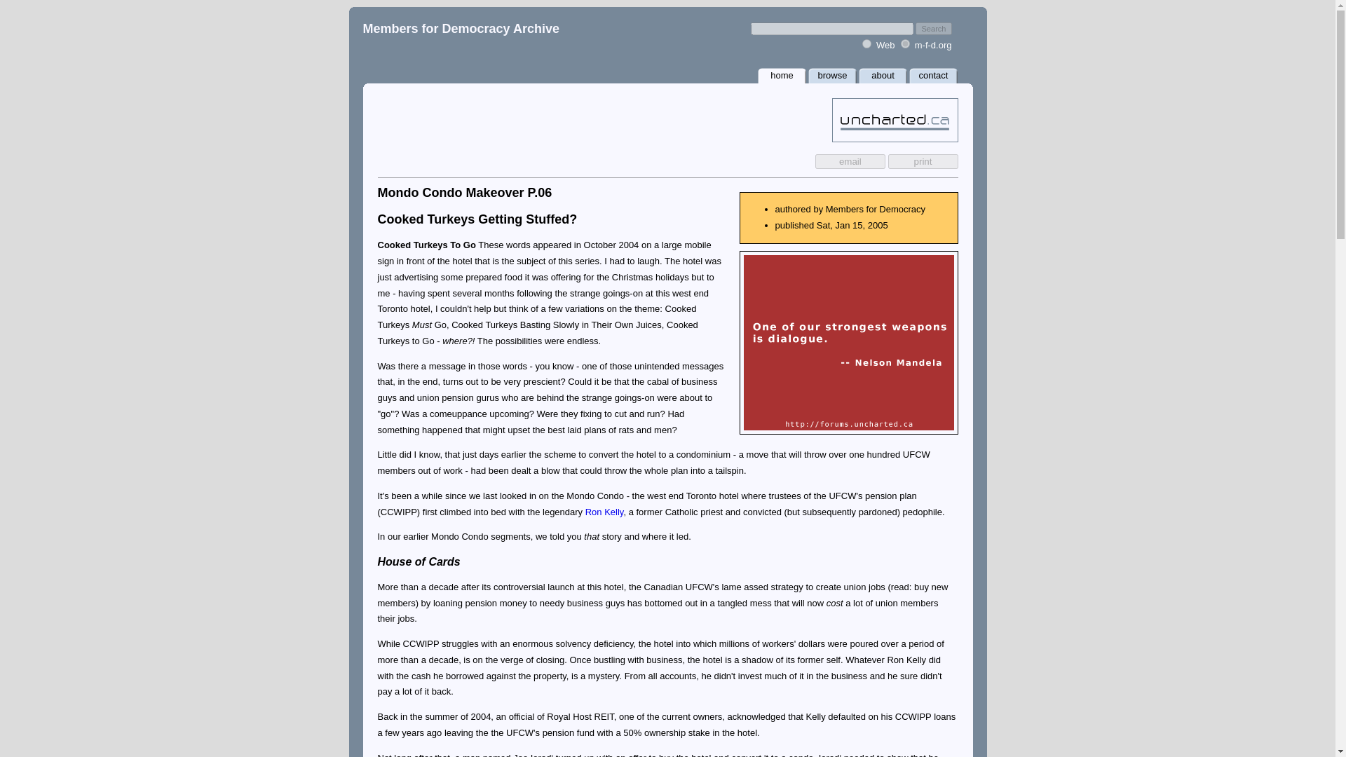 This screenshot has width=1346, height=757. I want to click on Advertisement, so click(541, 119).